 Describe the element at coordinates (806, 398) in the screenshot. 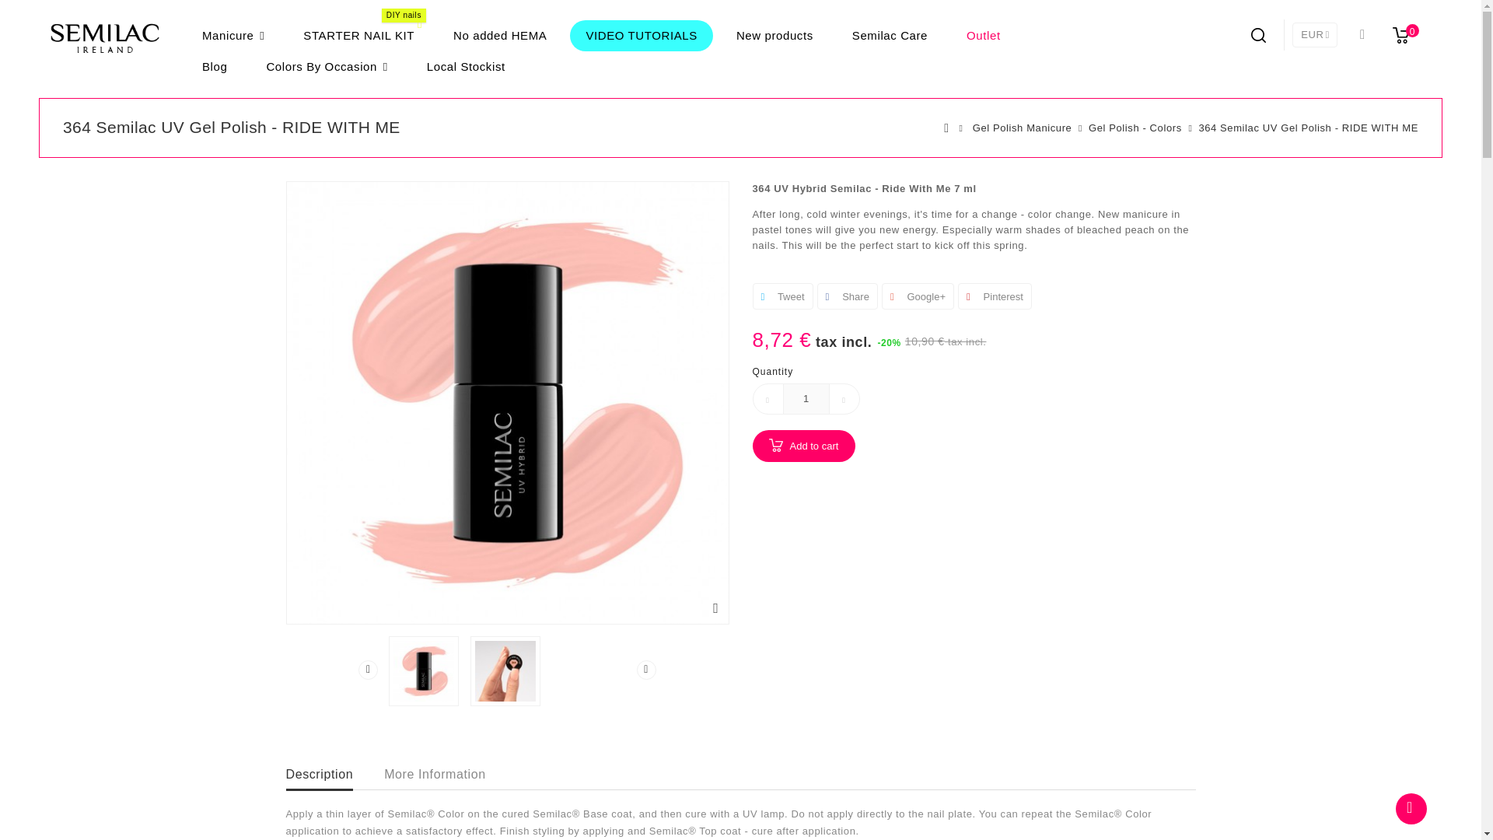

I see `1` at that location.